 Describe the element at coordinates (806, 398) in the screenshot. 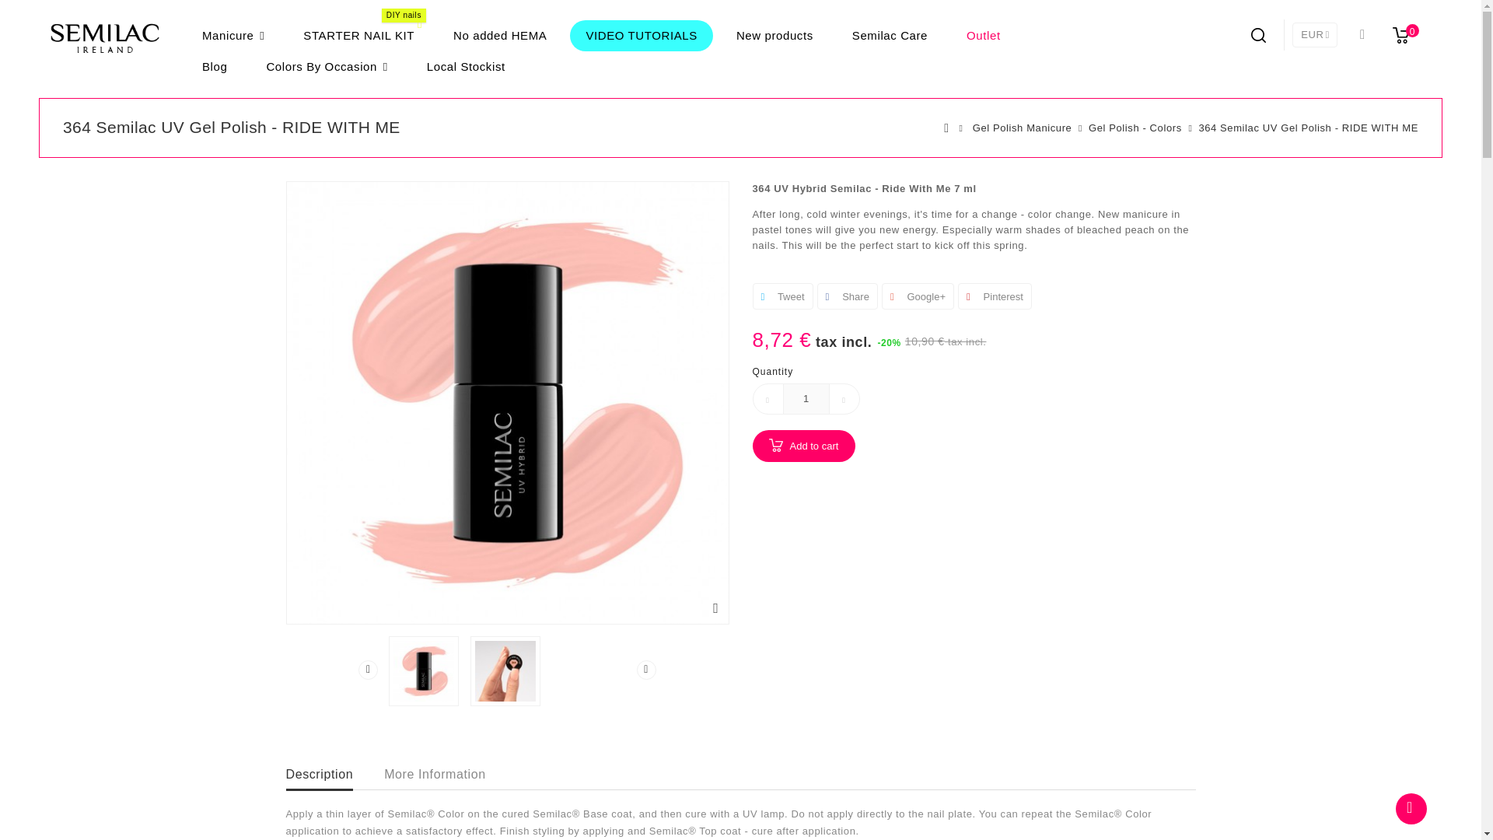

I see `1` at that location.